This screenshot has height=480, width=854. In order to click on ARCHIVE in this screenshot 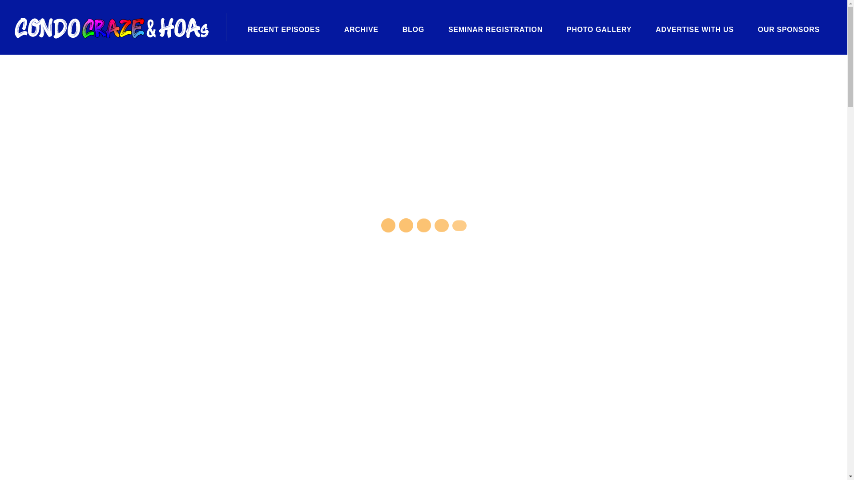, I will do `click(361, 29)`.